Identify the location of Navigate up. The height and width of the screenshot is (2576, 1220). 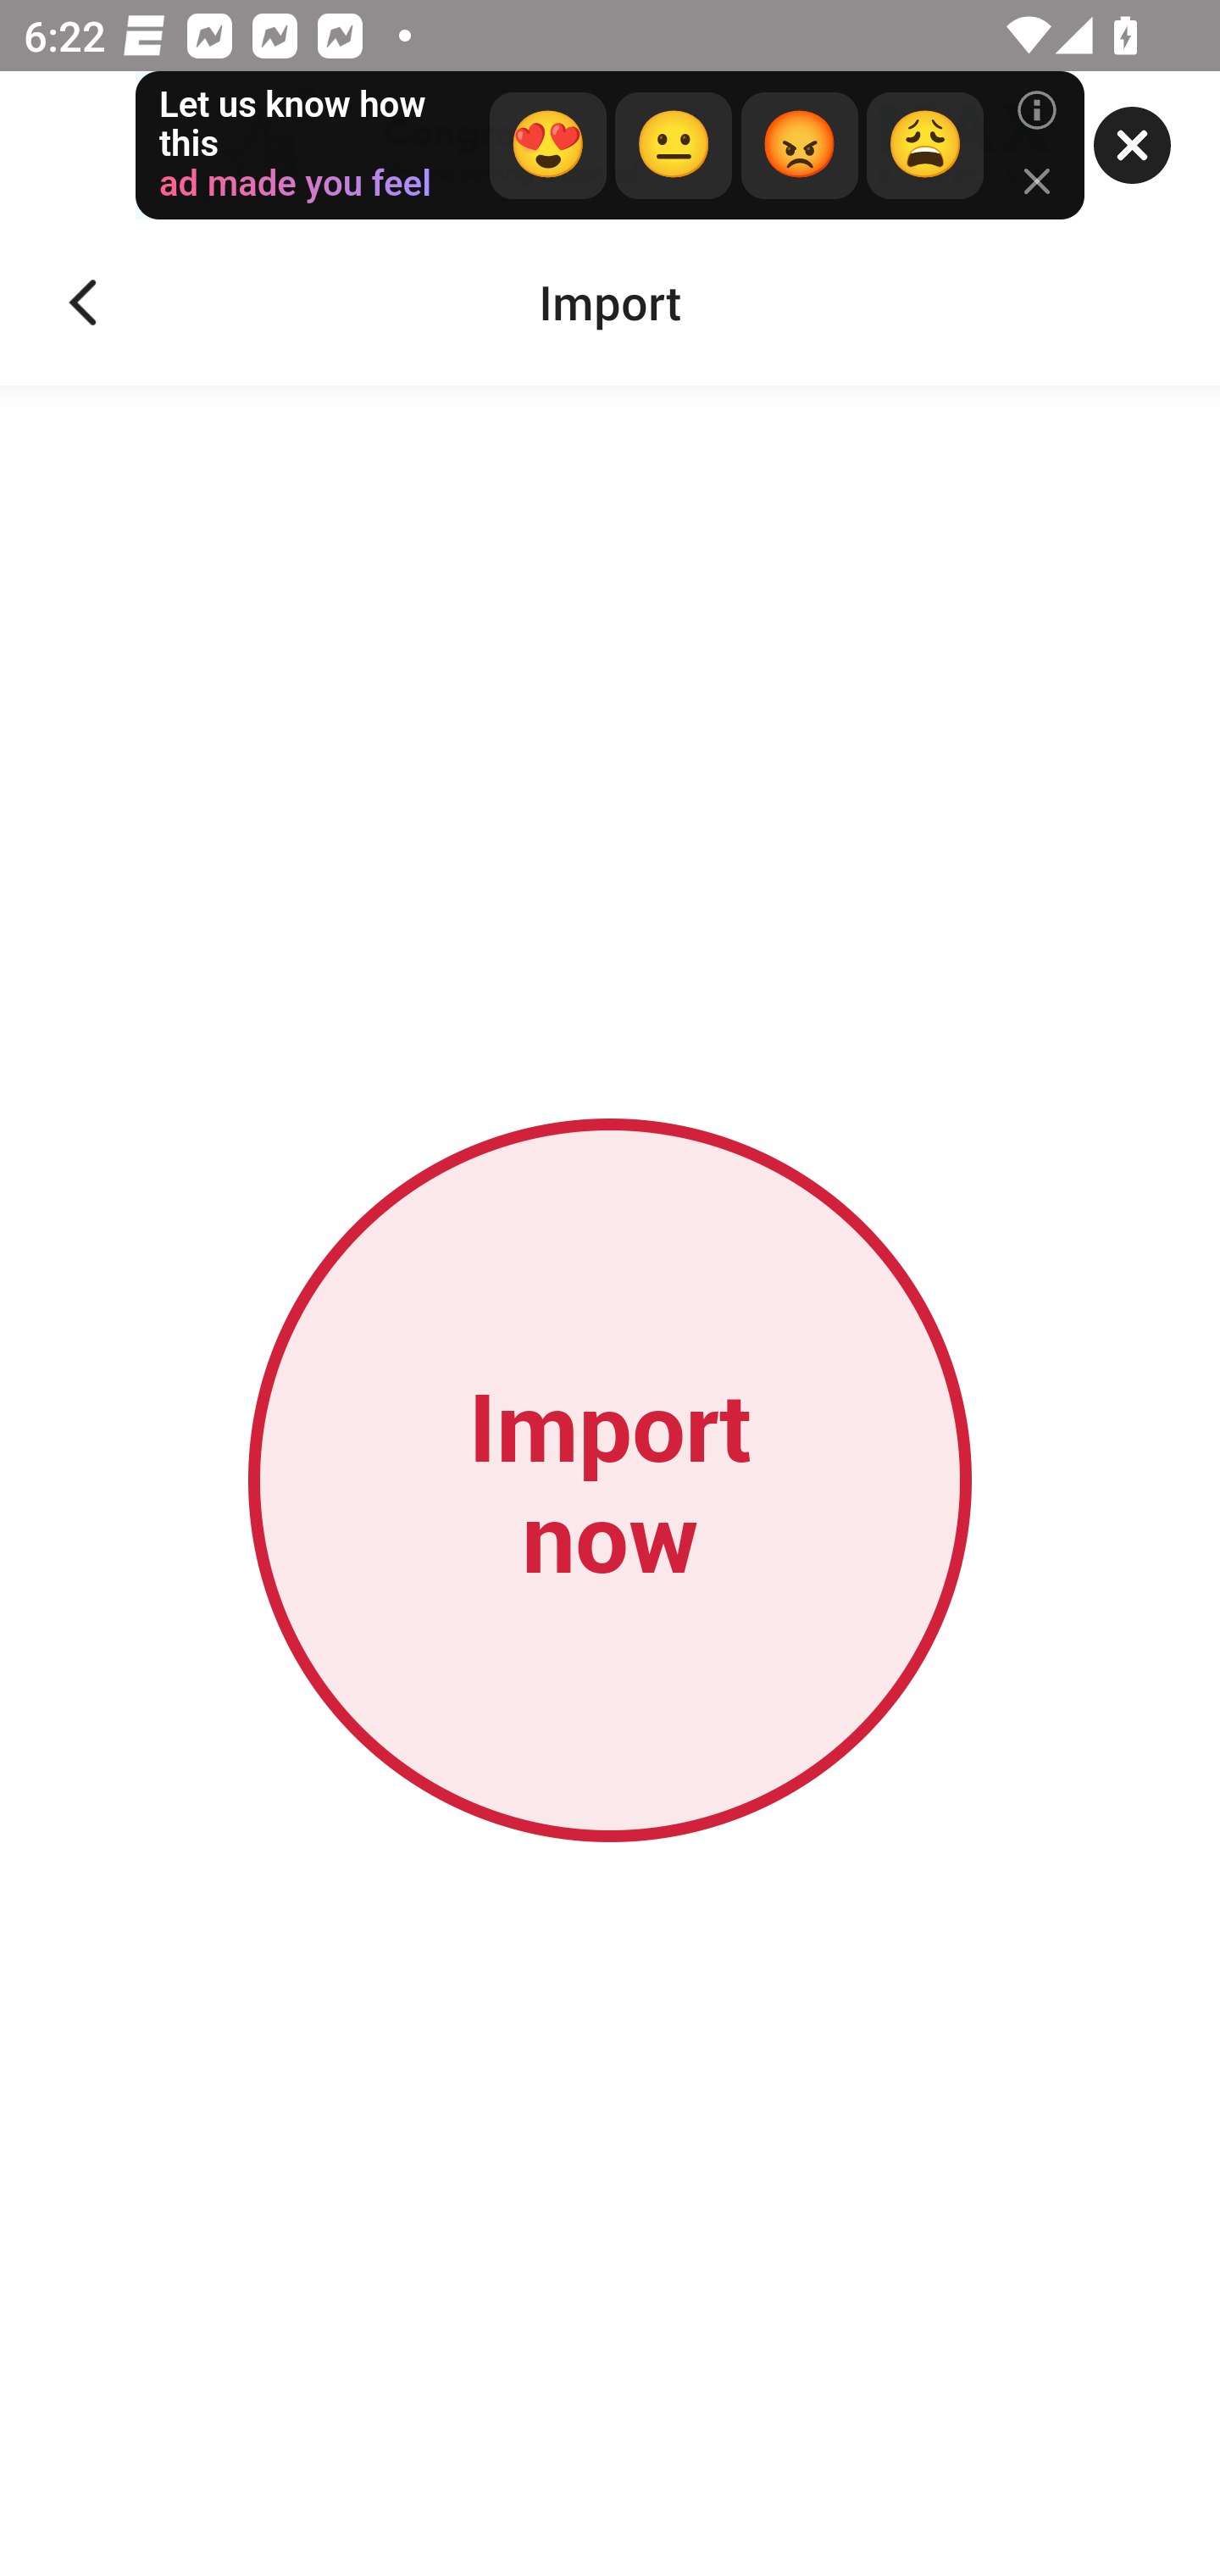
(83, 303).